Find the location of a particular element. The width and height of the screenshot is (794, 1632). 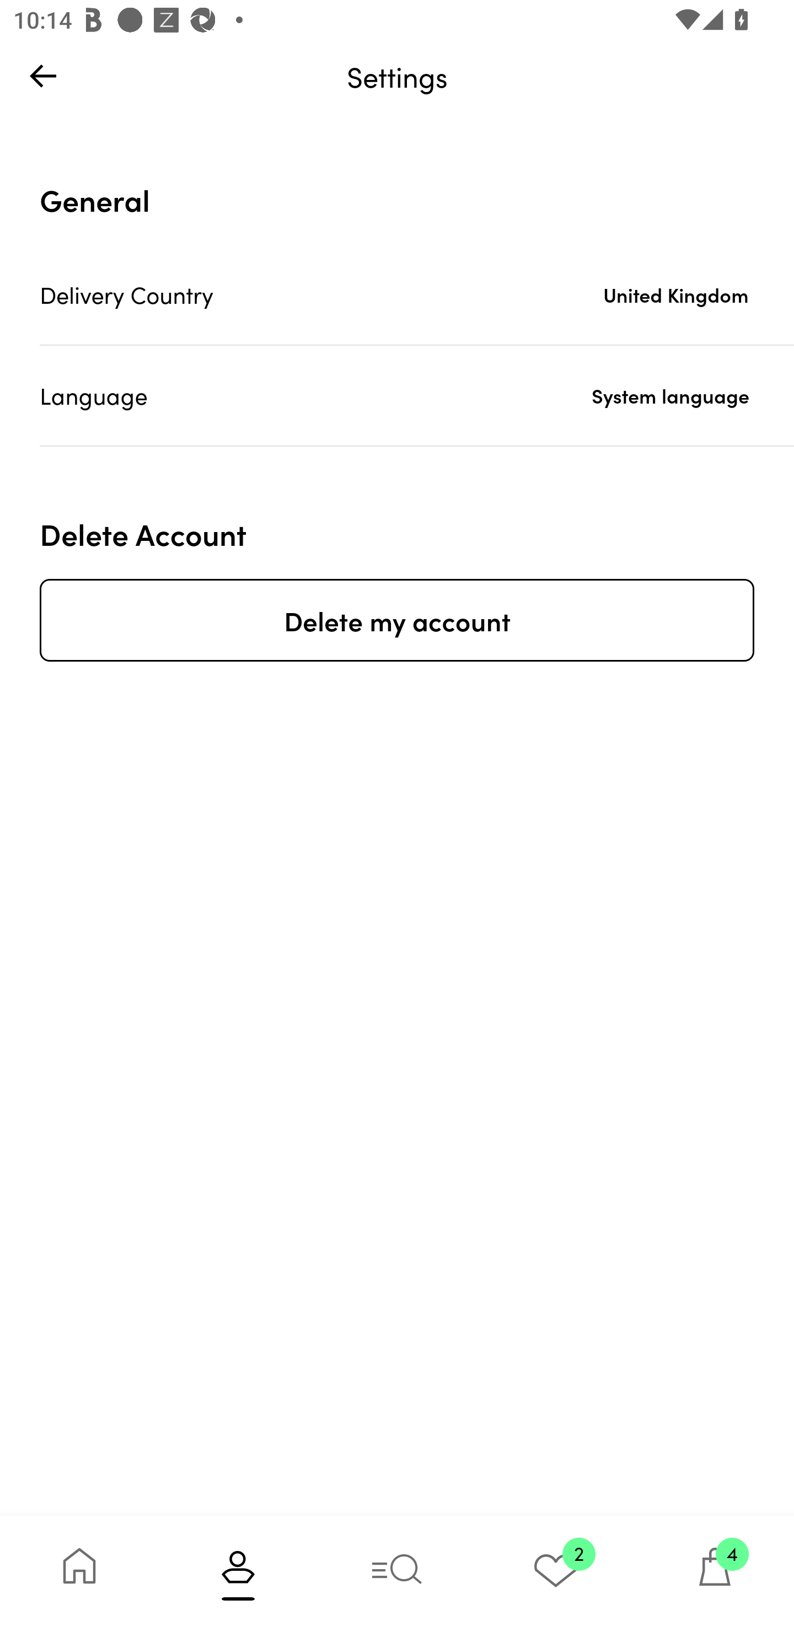

Delivery Country United Kingdom is located at coordinates (417, 294).